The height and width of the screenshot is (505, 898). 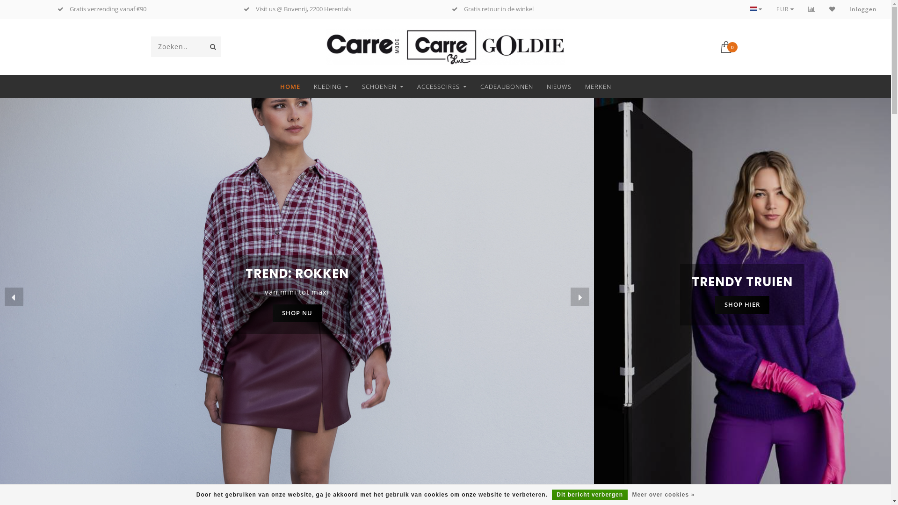 I want to click on SHOP NU, so click(x=297, y=313).